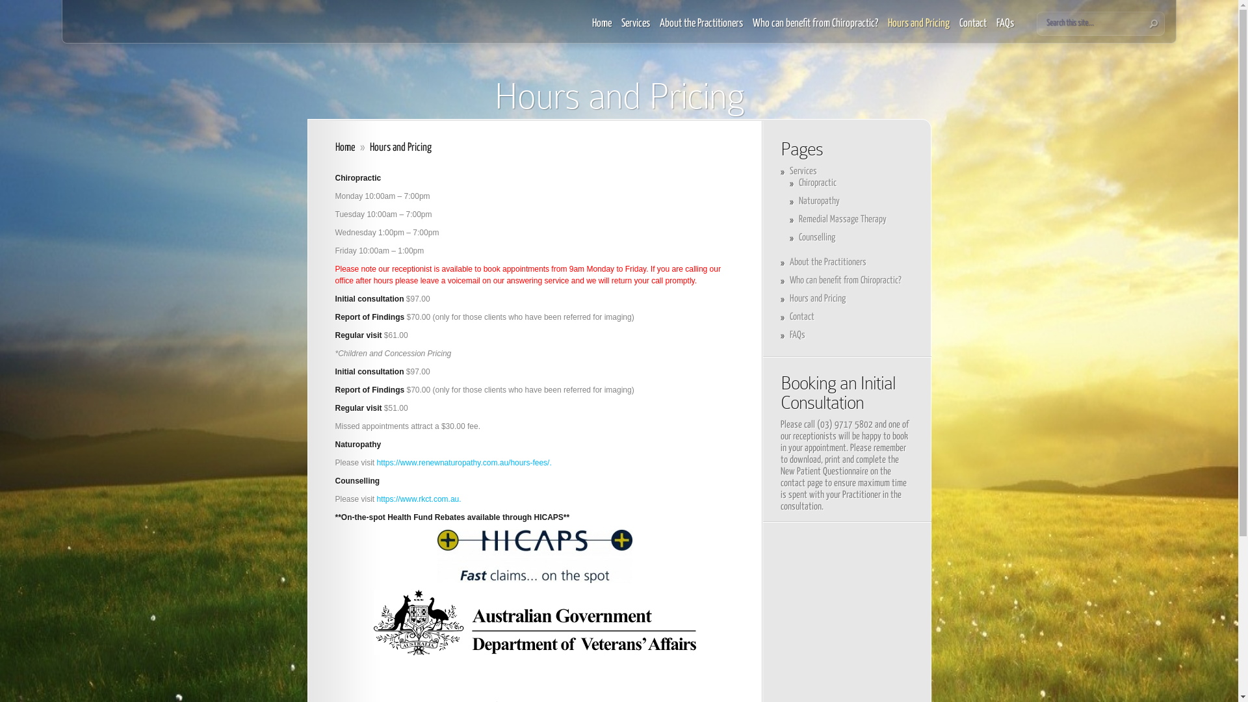  I want to click on Services, so click(636, 31).